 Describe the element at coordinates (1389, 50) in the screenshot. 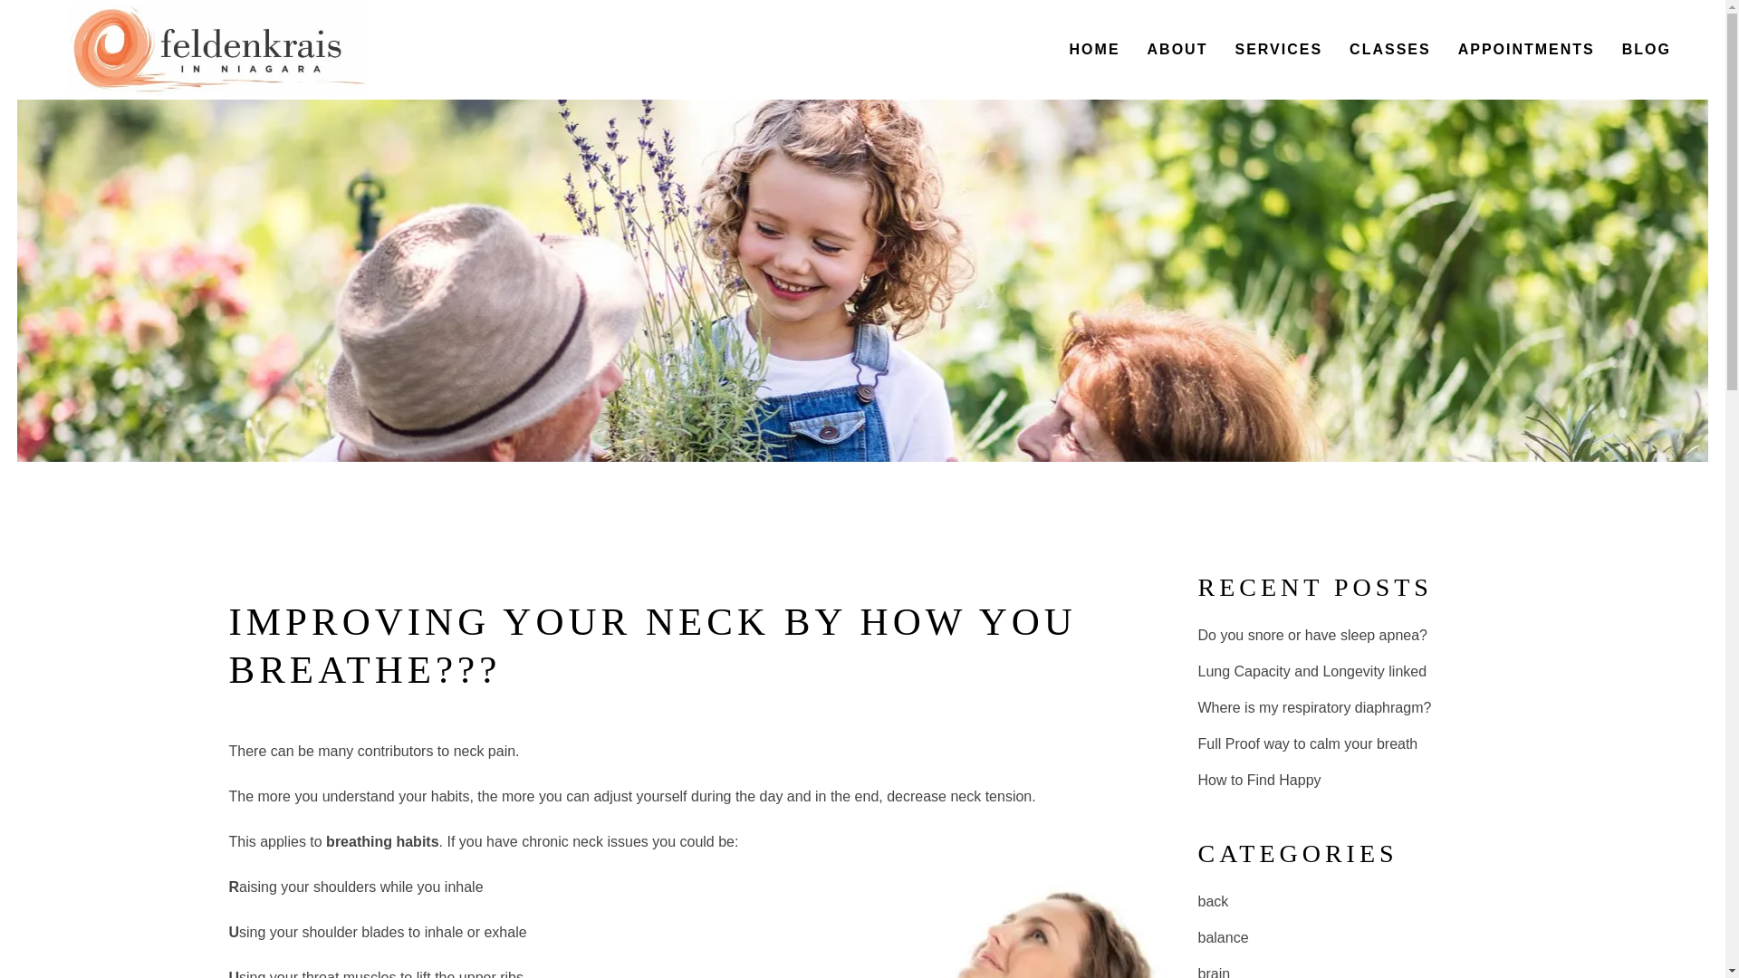

I see `CLASSES` at that location.